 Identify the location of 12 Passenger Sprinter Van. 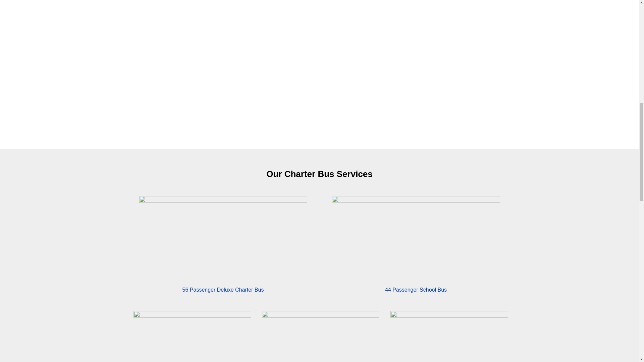
(449, 339).